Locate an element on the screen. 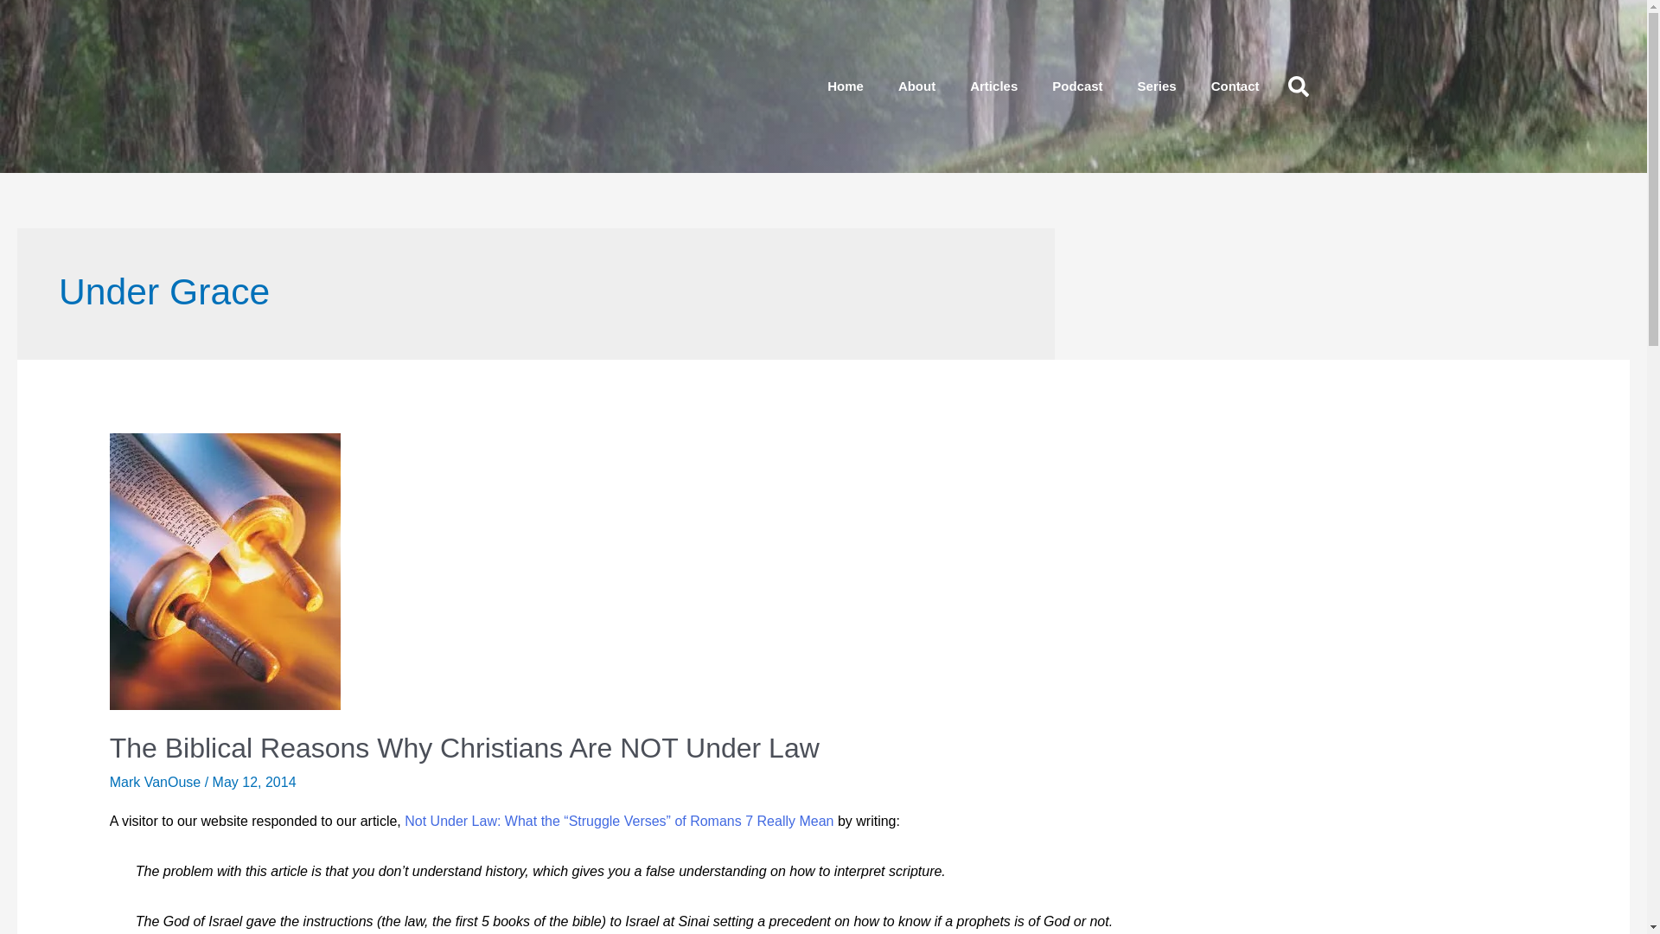  Series is located at coordinates (1157, 86).